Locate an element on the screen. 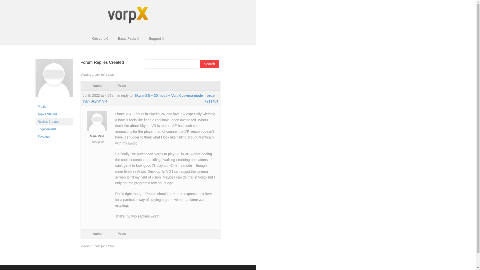 This screenshot has width=480, height=270. Mine Mine's Favorites is located at coordinates (54, 136).